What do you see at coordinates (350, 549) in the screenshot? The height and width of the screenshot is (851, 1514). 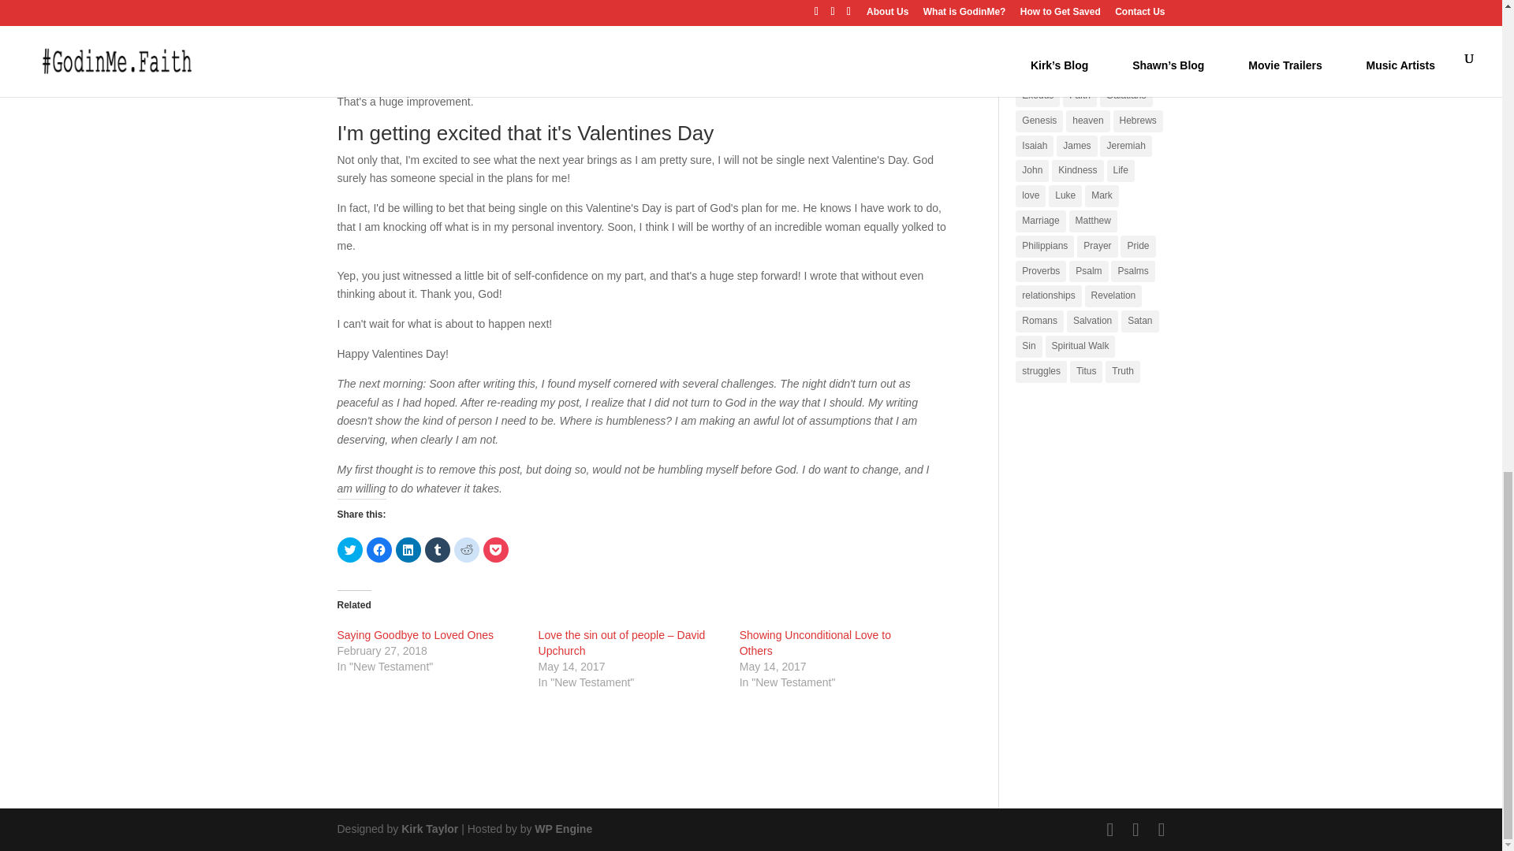 I see `Click to share on Twitter` at bounding box center [350, 549].